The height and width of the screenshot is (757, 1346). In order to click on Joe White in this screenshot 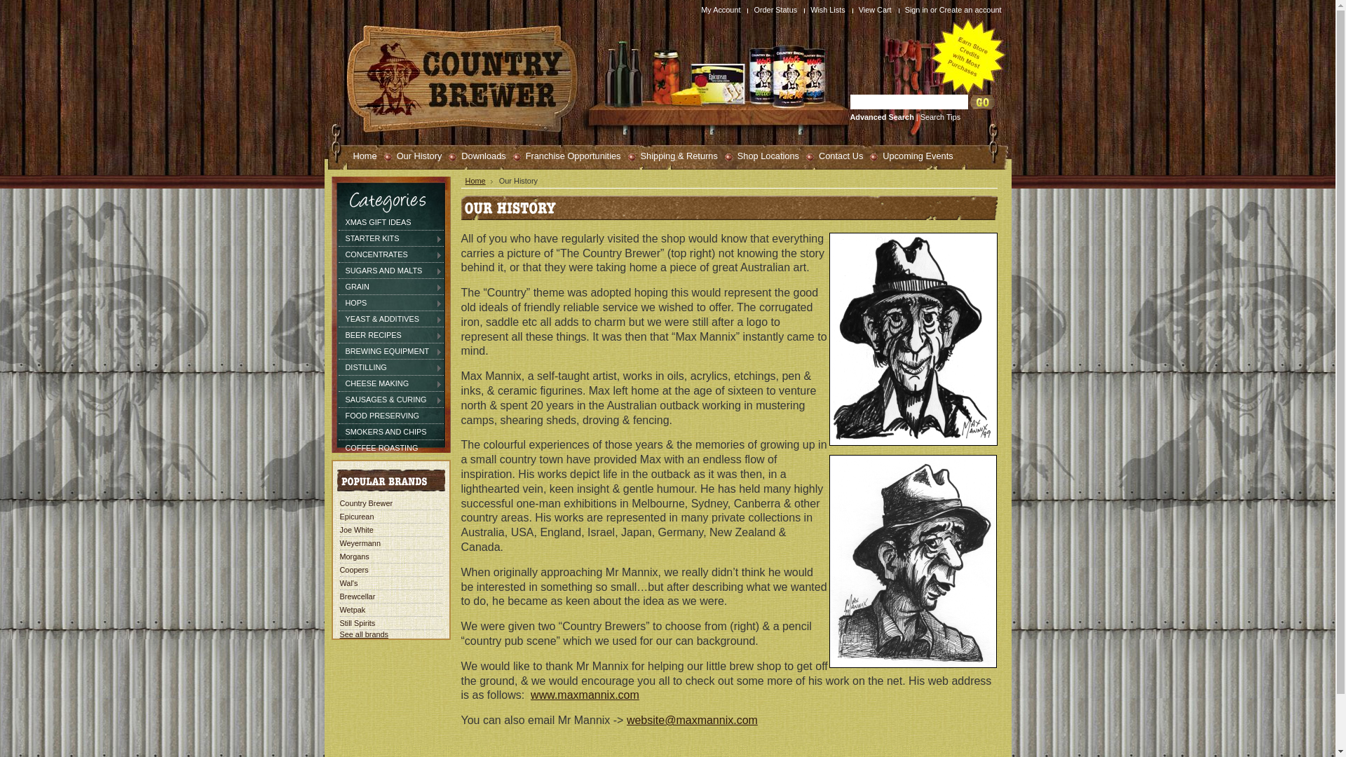, I will do `click(356, 530)`.